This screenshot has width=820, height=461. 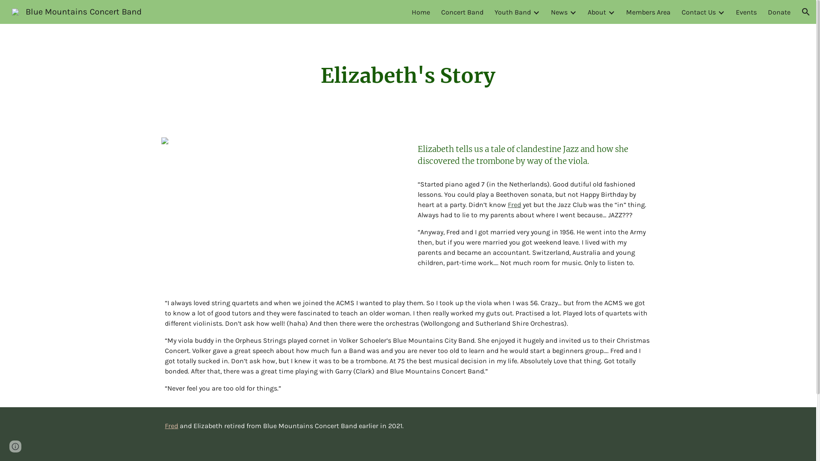 I want to click on Expand/Collapse, so click(x=536, y=12).